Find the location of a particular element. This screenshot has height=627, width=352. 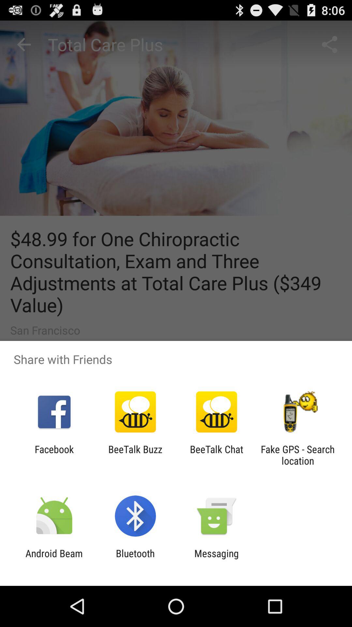

turn on app to the right of the bluetooth app is located at coordinates (216, 559).